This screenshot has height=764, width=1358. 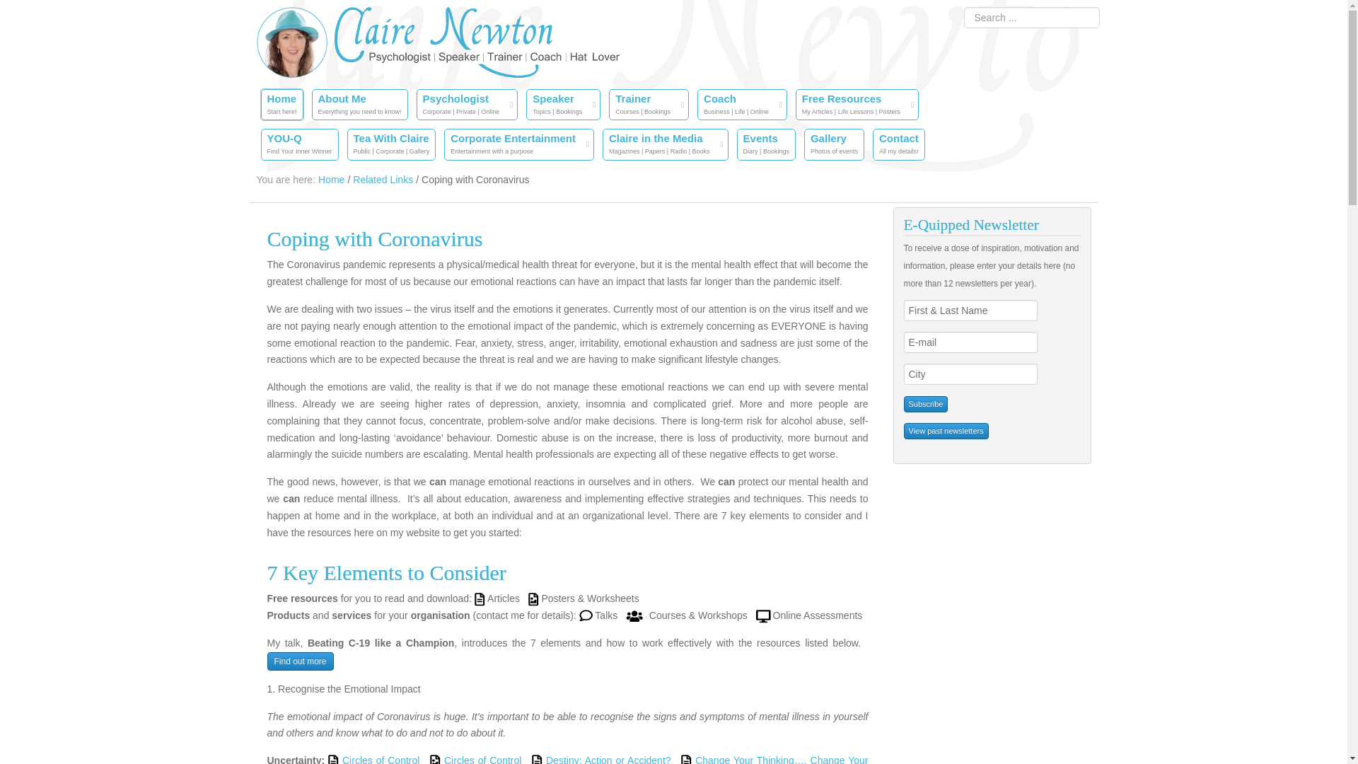 I want to click on E-mail, so click(x=331, y=180).